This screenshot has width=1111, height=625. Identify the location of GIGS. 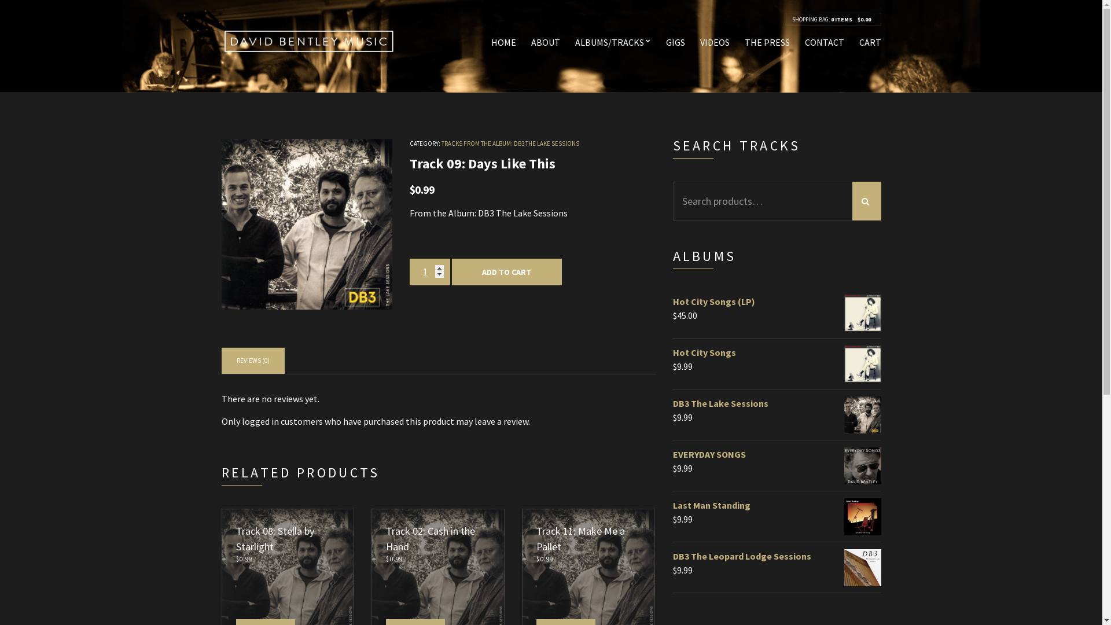
(675, 43).